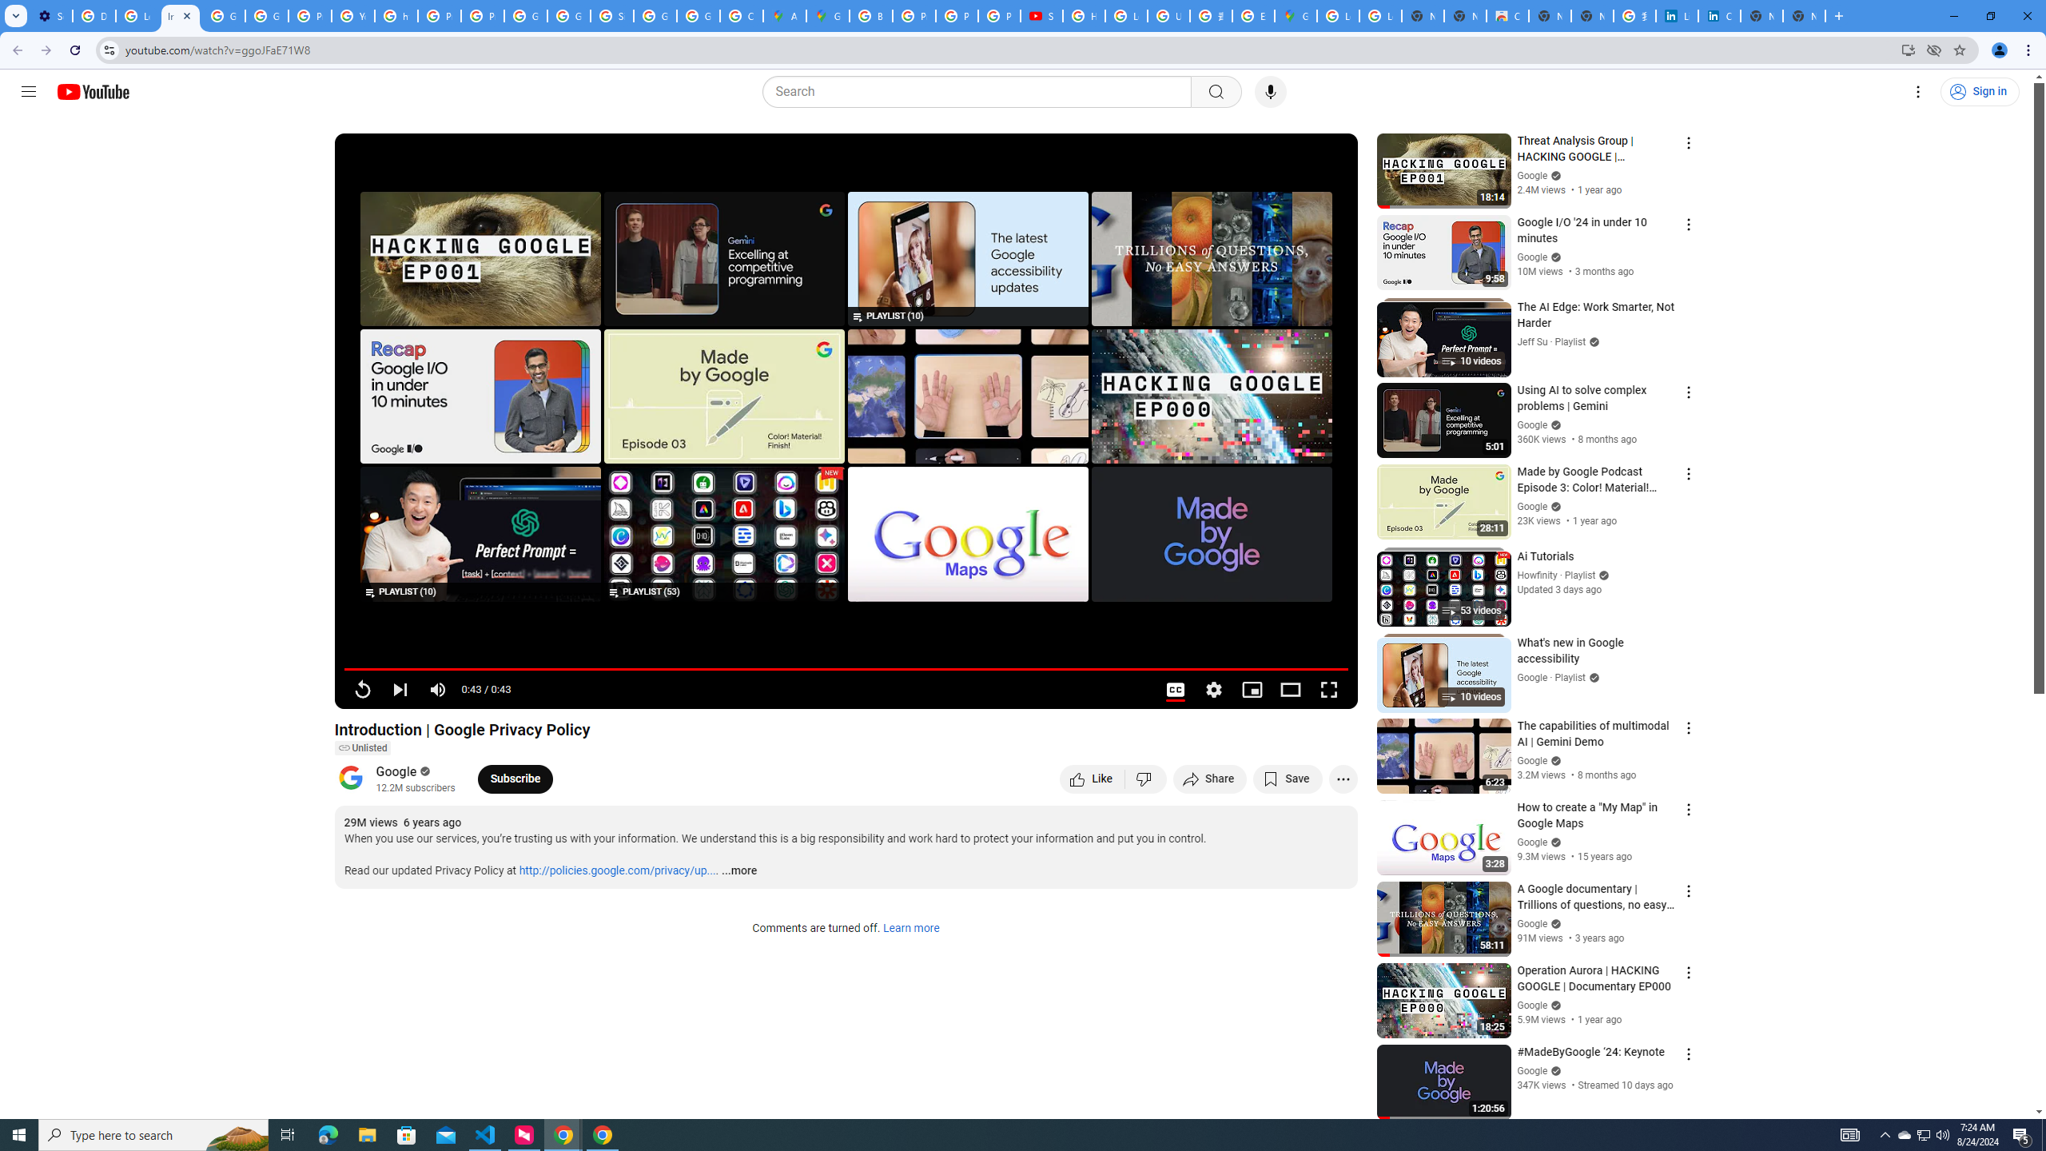  What do you see at coordinates (618, 871) in the screenshot?
I see `http://policies.google.com/privacy/up...` at bounding box center [618, 871].